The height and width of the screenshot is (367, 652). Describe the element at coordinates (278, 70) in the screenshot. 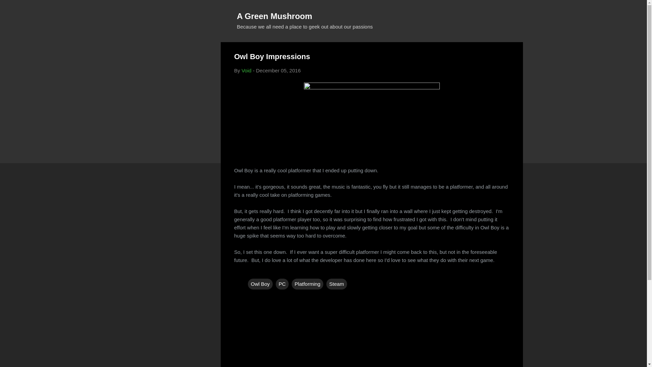

I see `December 05, 2016` at that location.